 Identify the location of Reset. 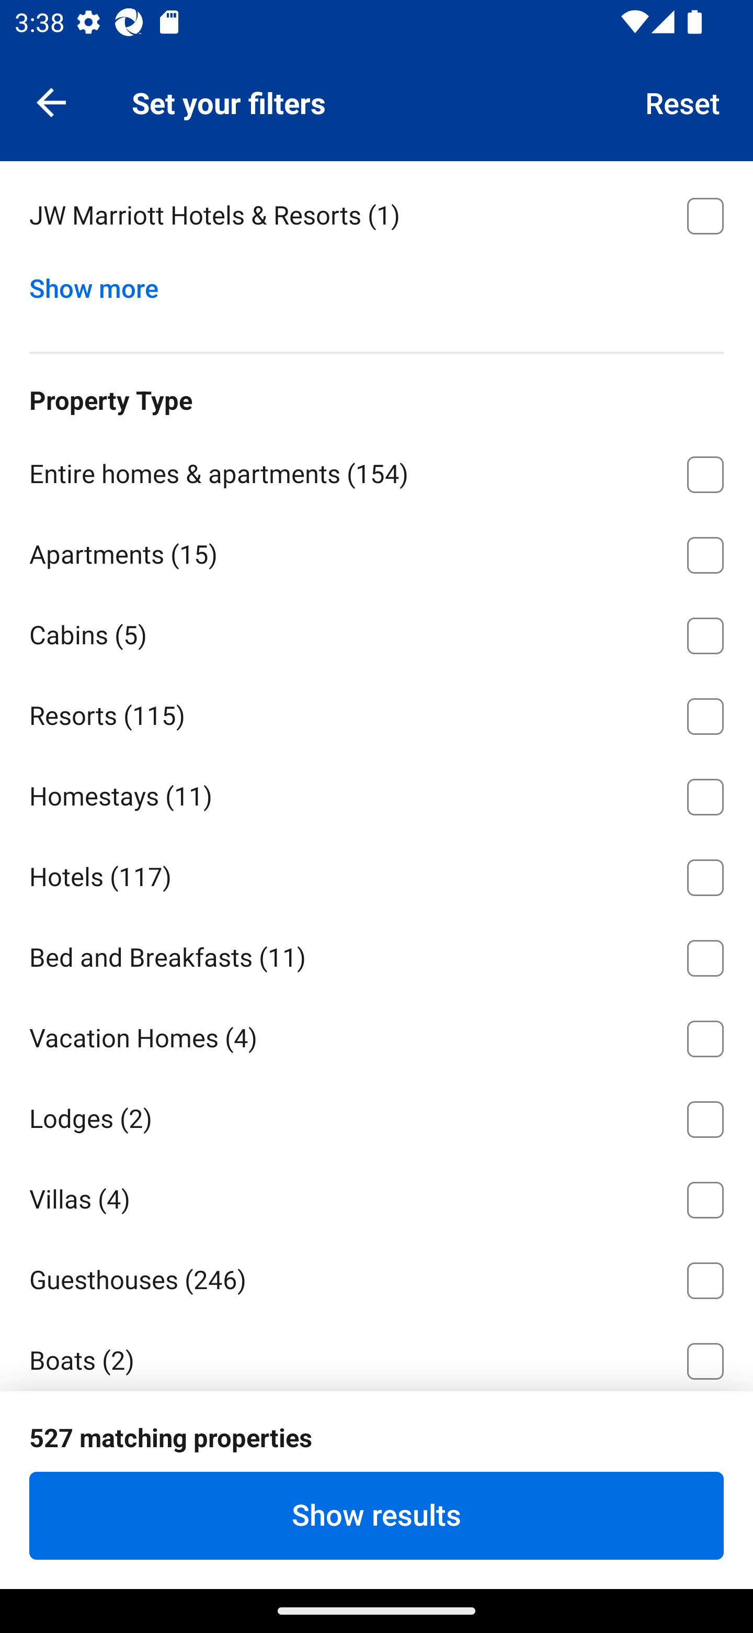
(683, 102).